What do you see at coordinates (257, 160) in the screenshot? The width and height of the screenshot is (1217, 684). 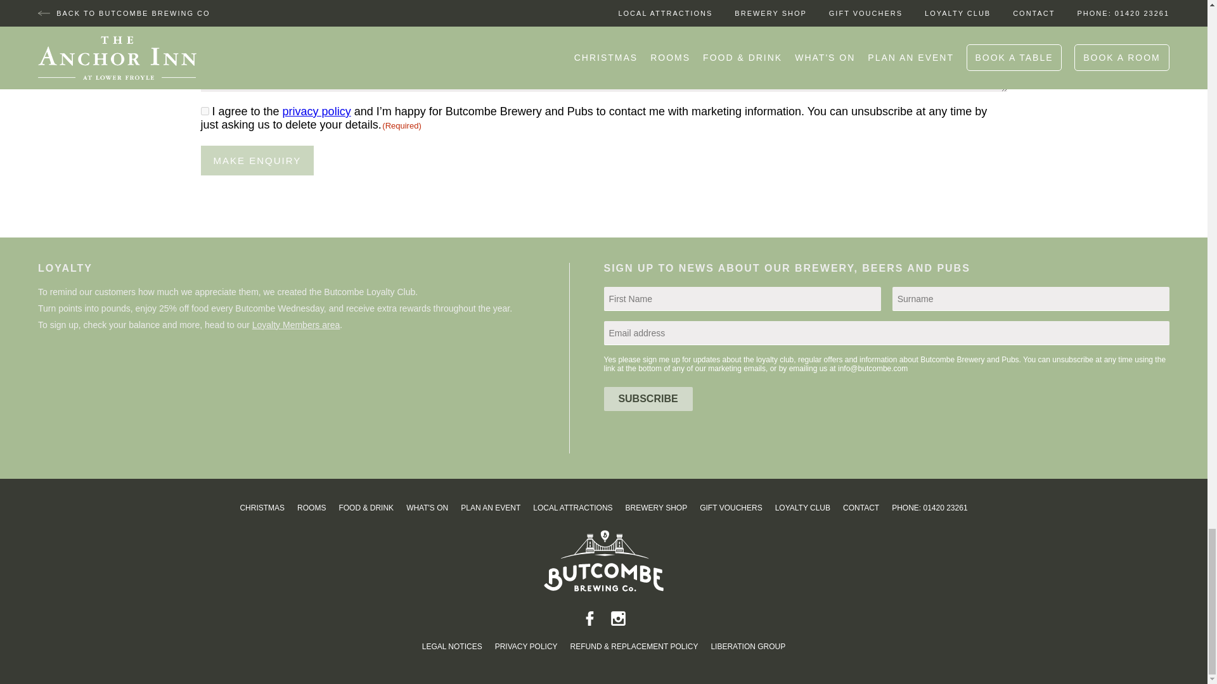 I see `Make enquiry` at bounding box center [257, 160].